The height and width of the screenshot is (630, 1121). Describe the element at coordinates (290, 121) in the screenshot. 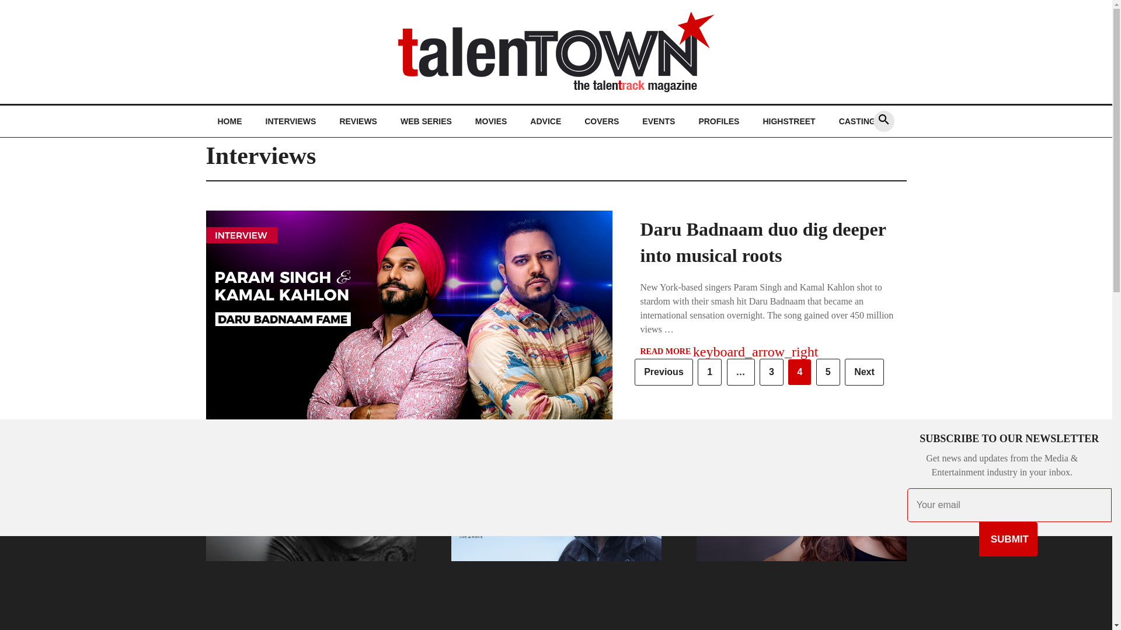

I see `INTERVIEWS` at that location.